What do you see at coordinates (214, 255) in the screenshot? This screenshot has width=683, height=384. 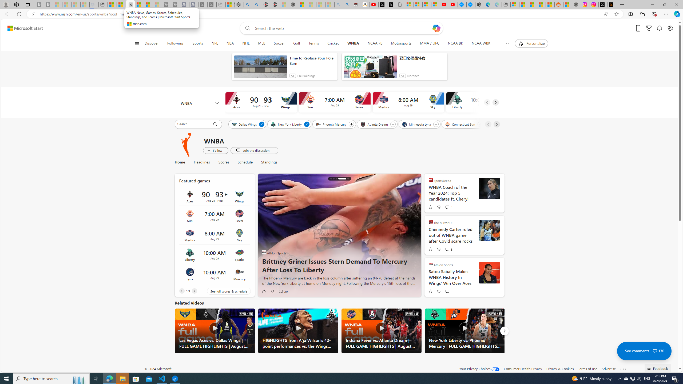 I see `Liberty vs Sparks Time 10:00 AM Date Aug 29` at bounding box center [214, 255].